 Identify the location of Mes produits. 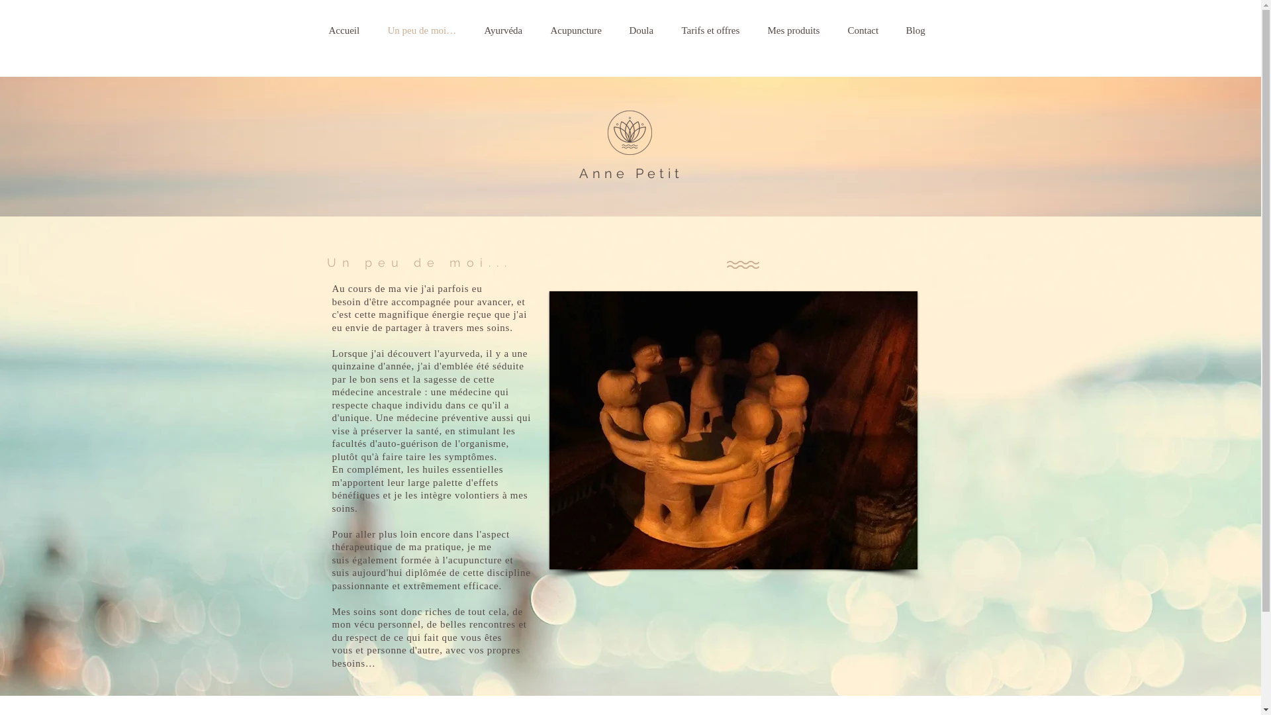
(801, 30).